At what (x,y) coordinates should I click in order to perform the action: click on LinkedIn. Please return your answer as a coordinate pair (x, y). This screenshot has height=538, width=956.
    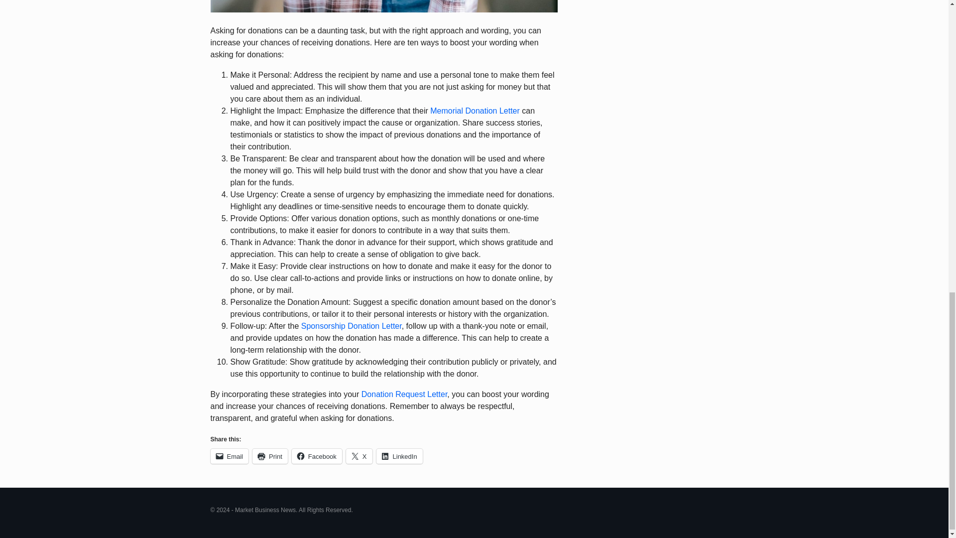
    Looking at the image, I should click on (399, 456).